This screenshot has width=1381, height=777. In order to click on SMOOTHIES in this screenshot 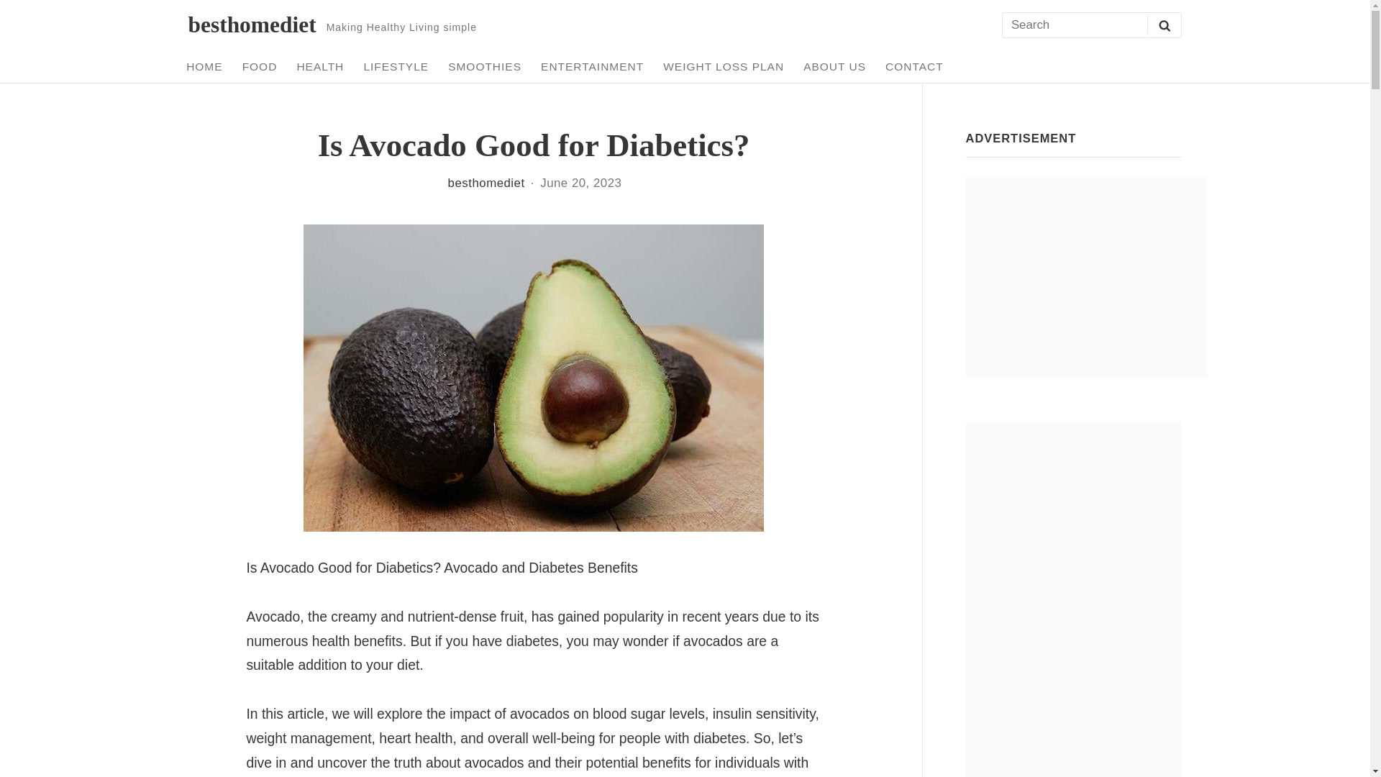, I will do `click(485, 66)`.